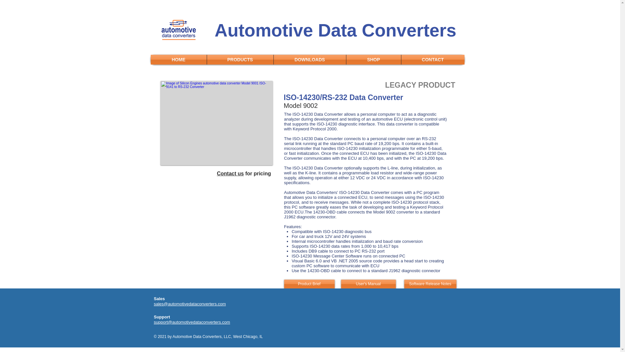 The image size is (625, 352). Describe the element at coordinates (240, 59) in the screenshot. I see `PRODUCTS` at that location.